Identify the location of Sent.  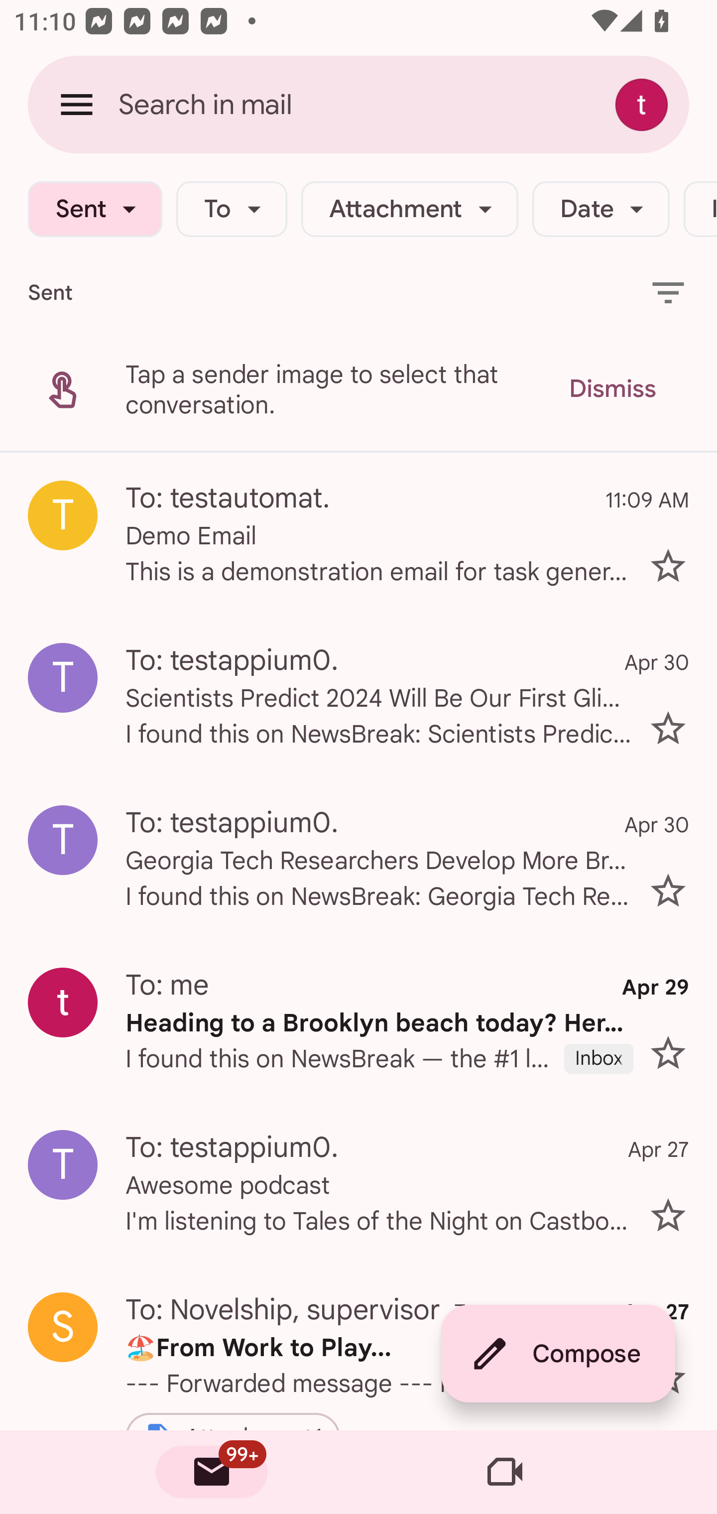
(95, 209).